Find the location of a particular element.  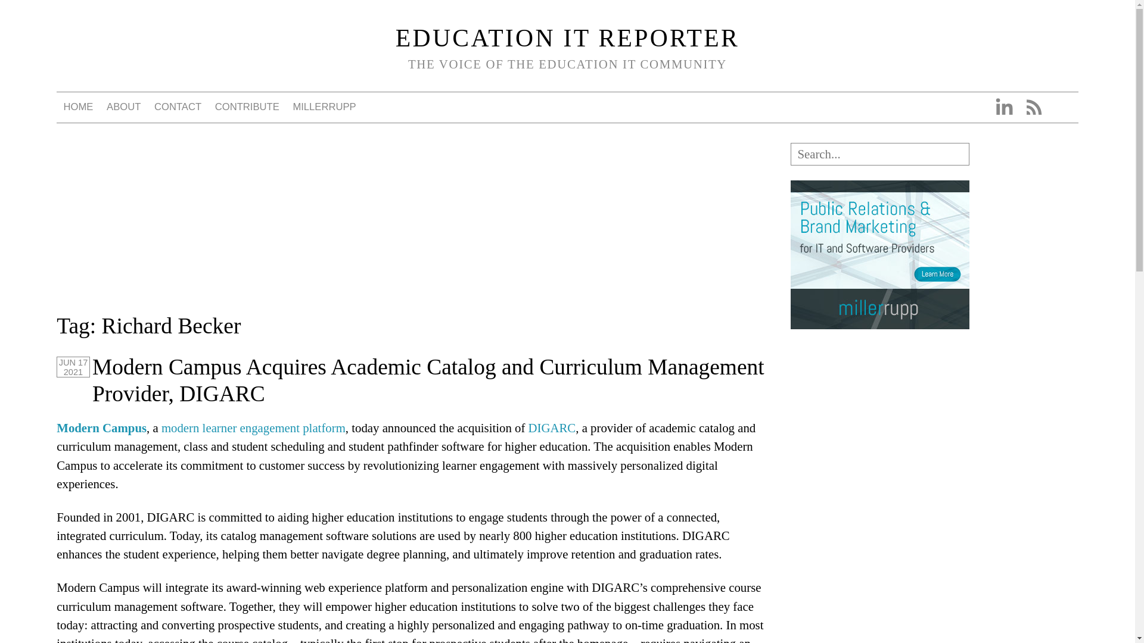

Modern Campus is located at coordinates (101, 427).